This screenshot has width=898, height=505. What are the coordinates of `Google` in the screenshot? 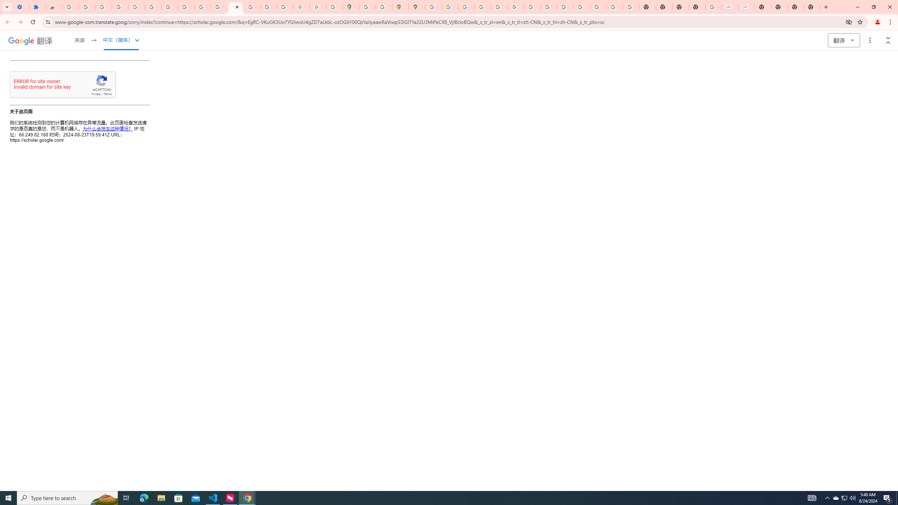 It's located at (21, 41).